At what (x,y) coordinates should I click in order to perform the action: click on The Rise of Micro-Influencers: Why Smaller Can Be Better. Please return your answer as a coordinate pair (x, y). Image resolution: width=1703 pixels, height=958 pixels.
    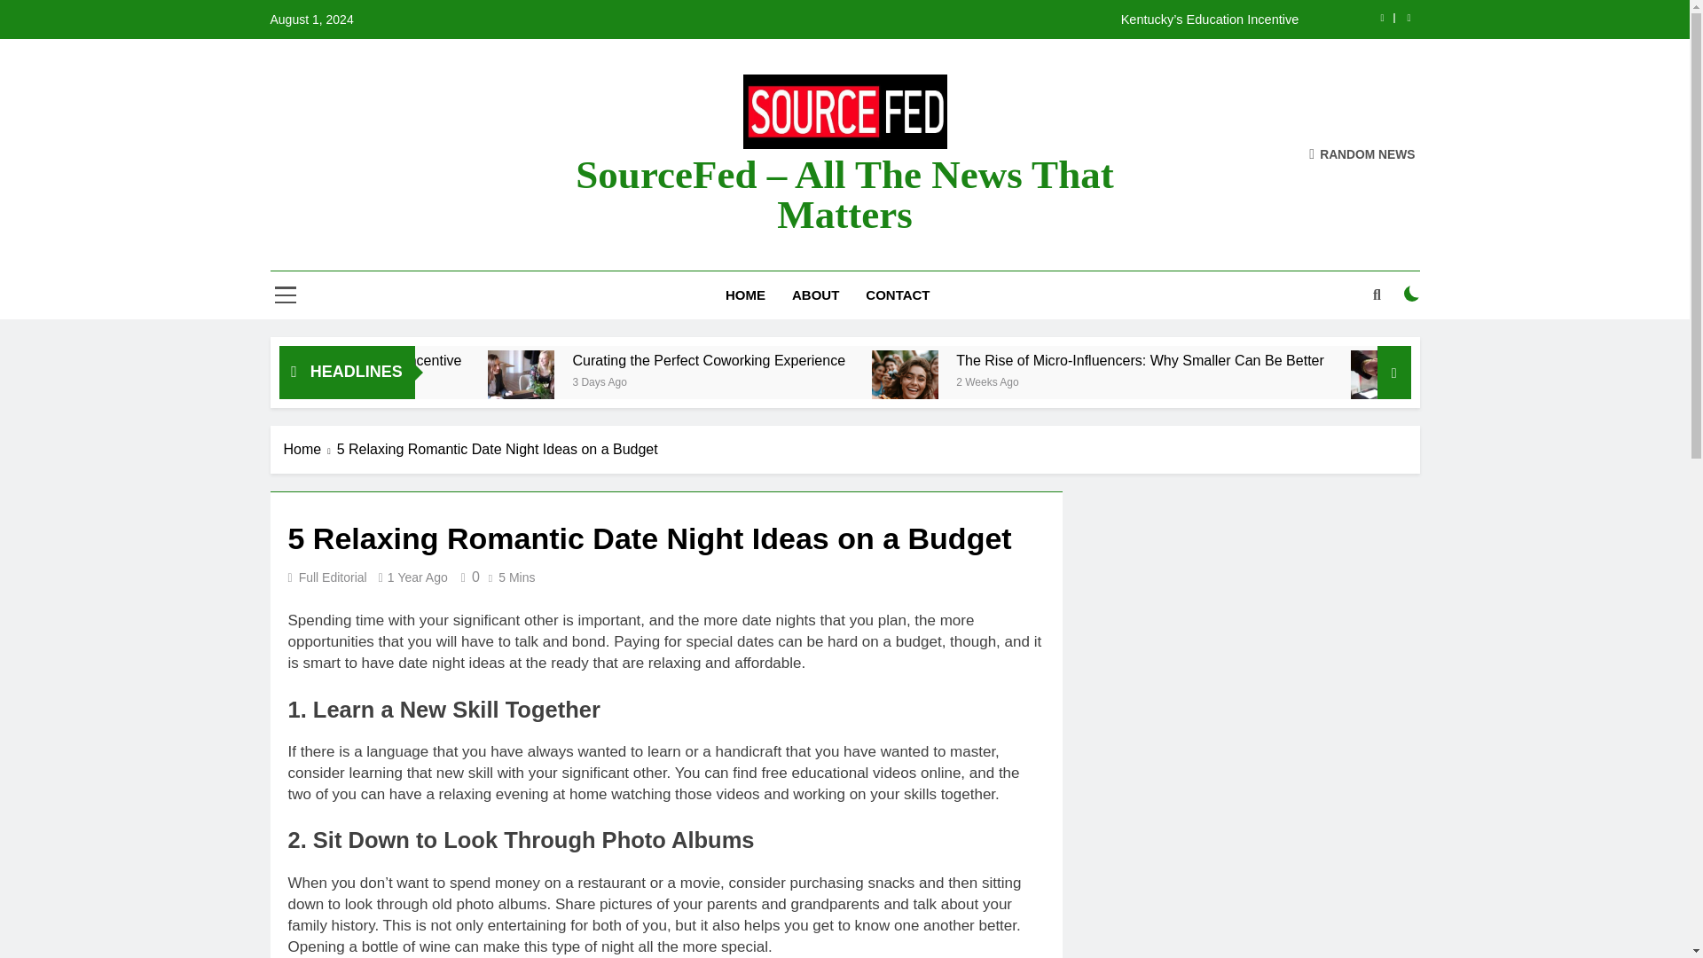
    Looking at the image, I should click on (1053, 383).